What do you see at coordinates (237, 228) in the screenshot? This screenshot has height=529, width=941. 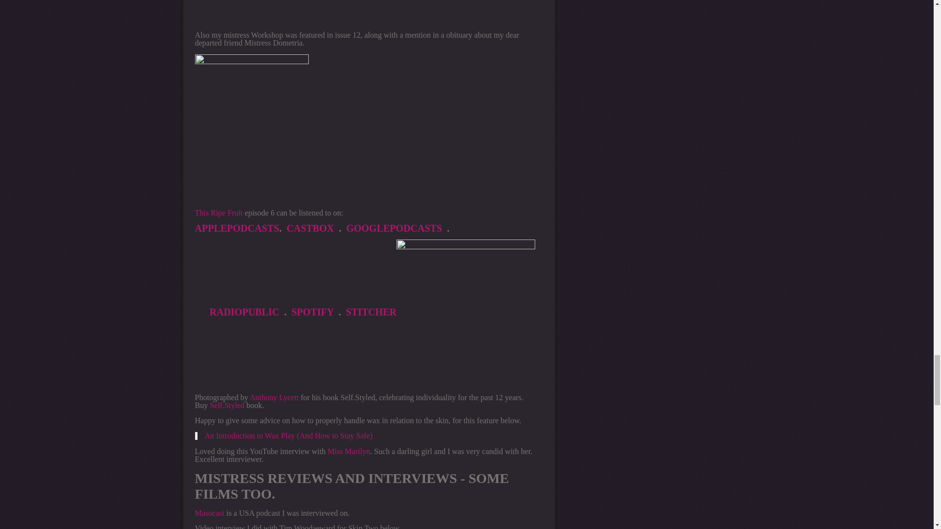 I see `APPLEPODCASTS` at bounding box center [237, 228].